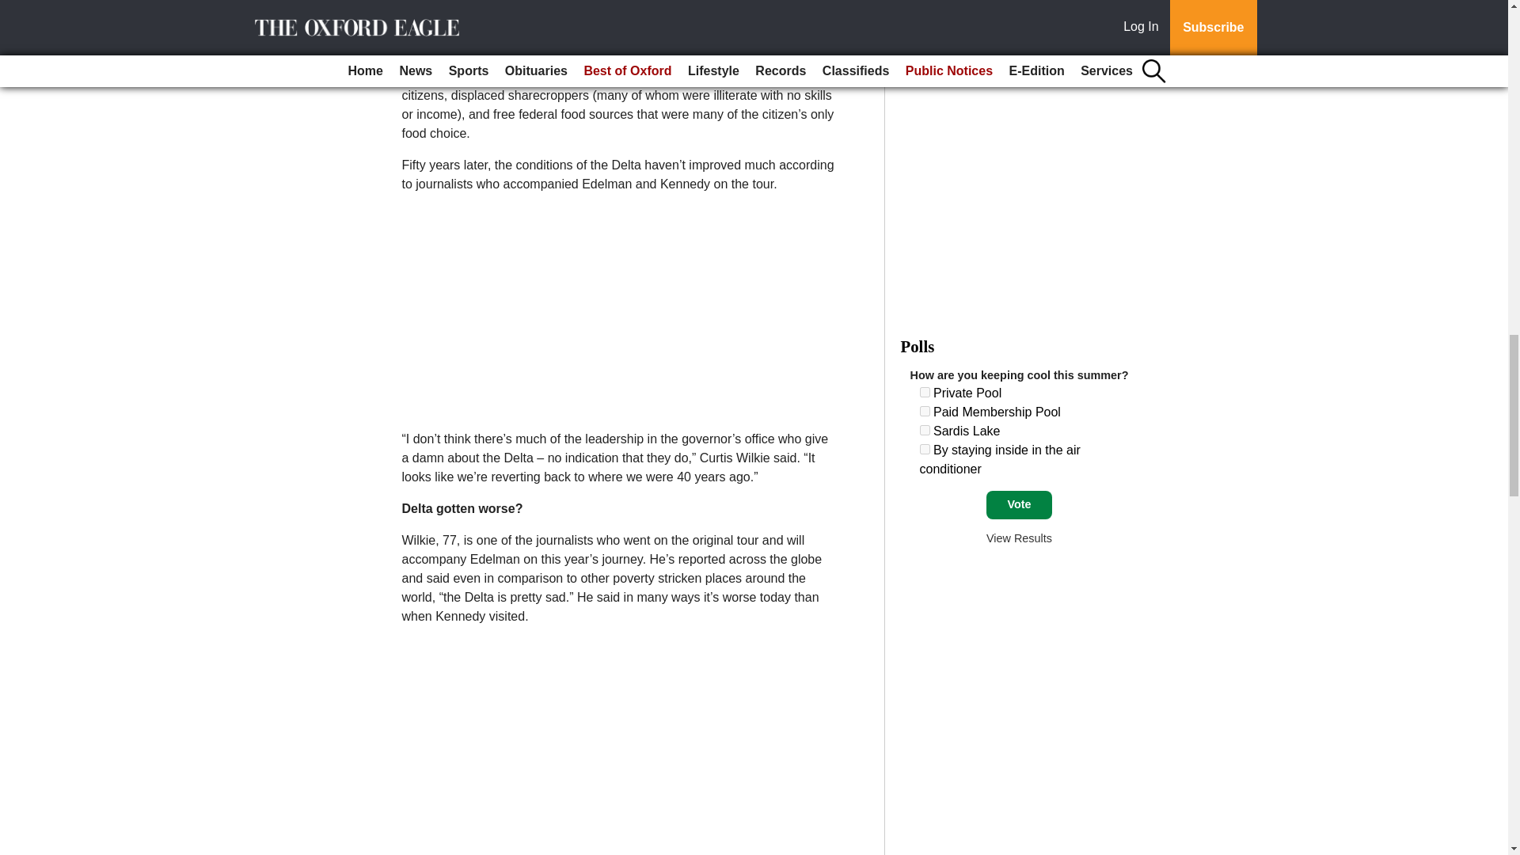  Describe the element at coordinates (1019, 538) in the screenshot. I see `View Results Of This Poll` at that location.